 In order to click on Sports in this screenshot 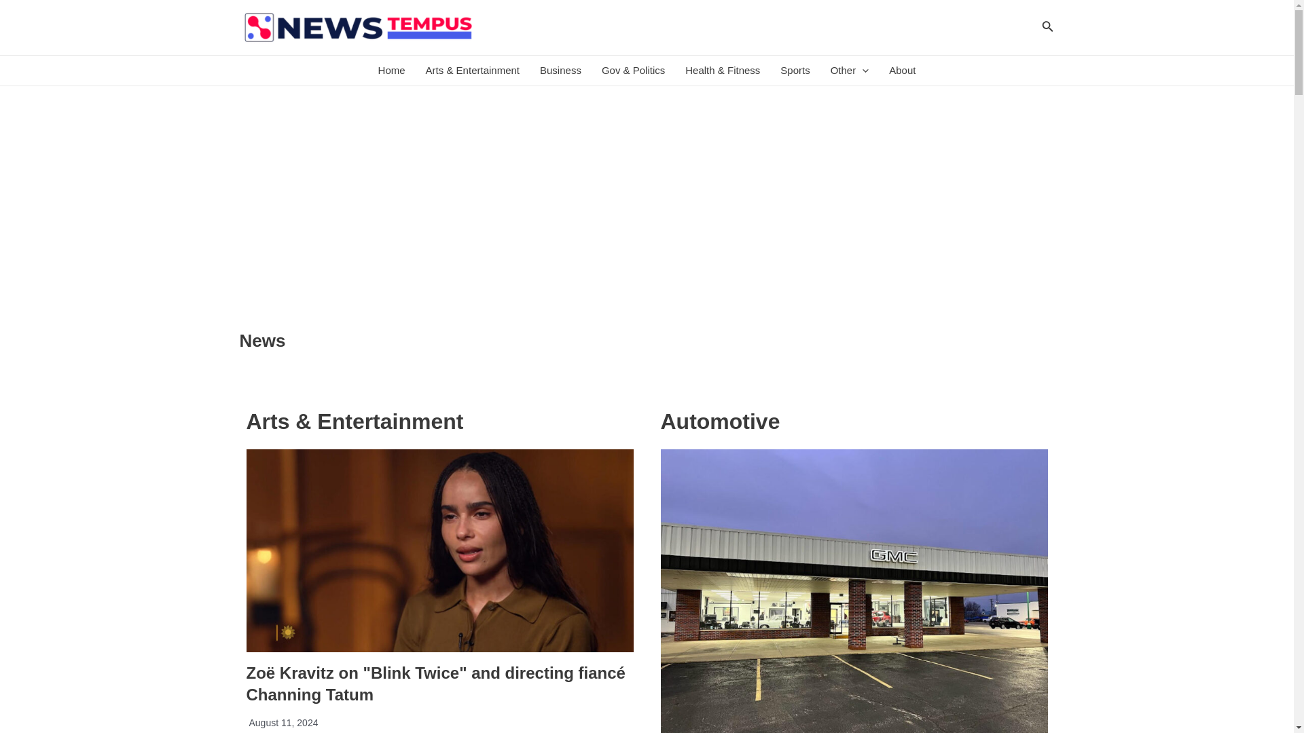, I will do `click(795, 71)`.